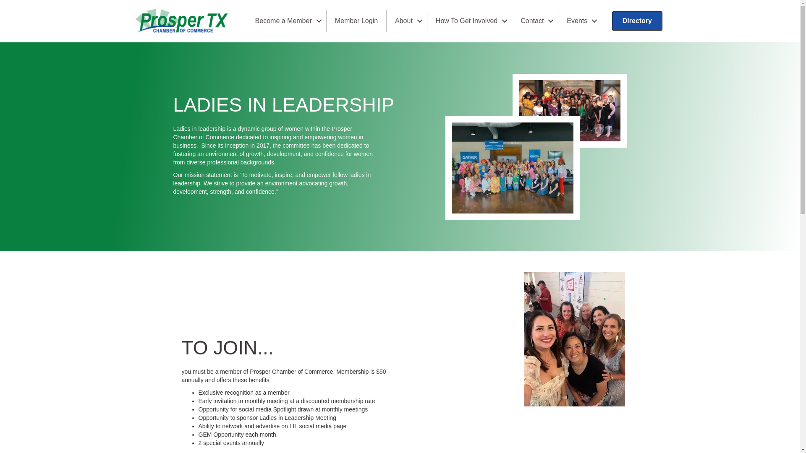  What do you see at coordinates (535, 21) in the screenshot?
I see `Contact` at bounding box center [535, 21].